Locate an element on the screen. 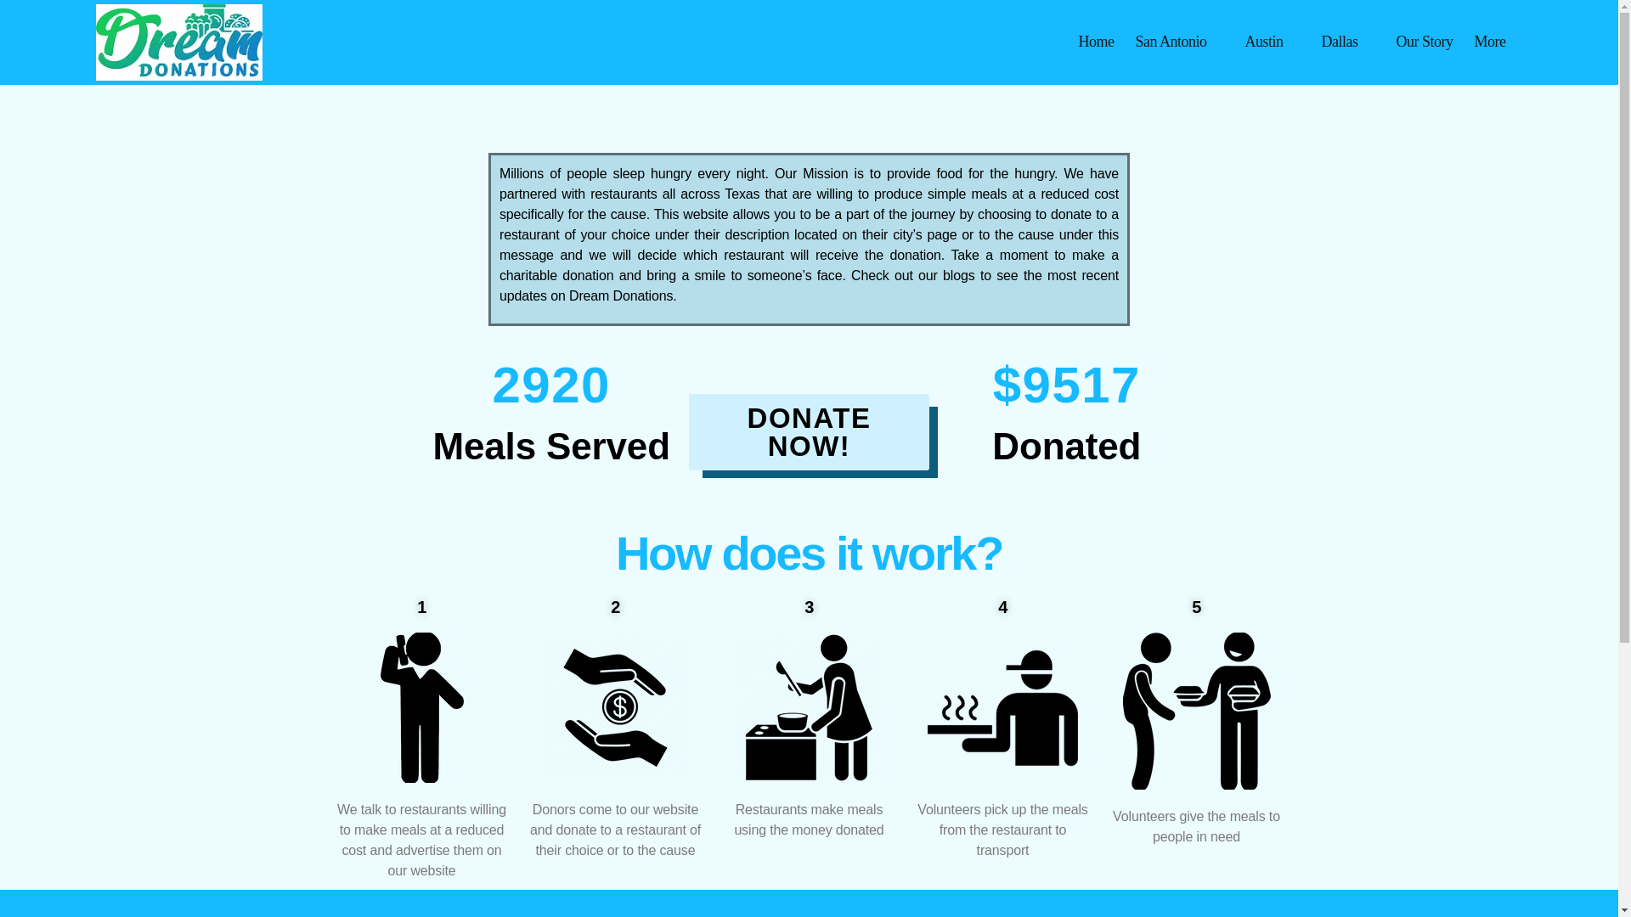  San Antonio is located at coordinates (1179, 42).